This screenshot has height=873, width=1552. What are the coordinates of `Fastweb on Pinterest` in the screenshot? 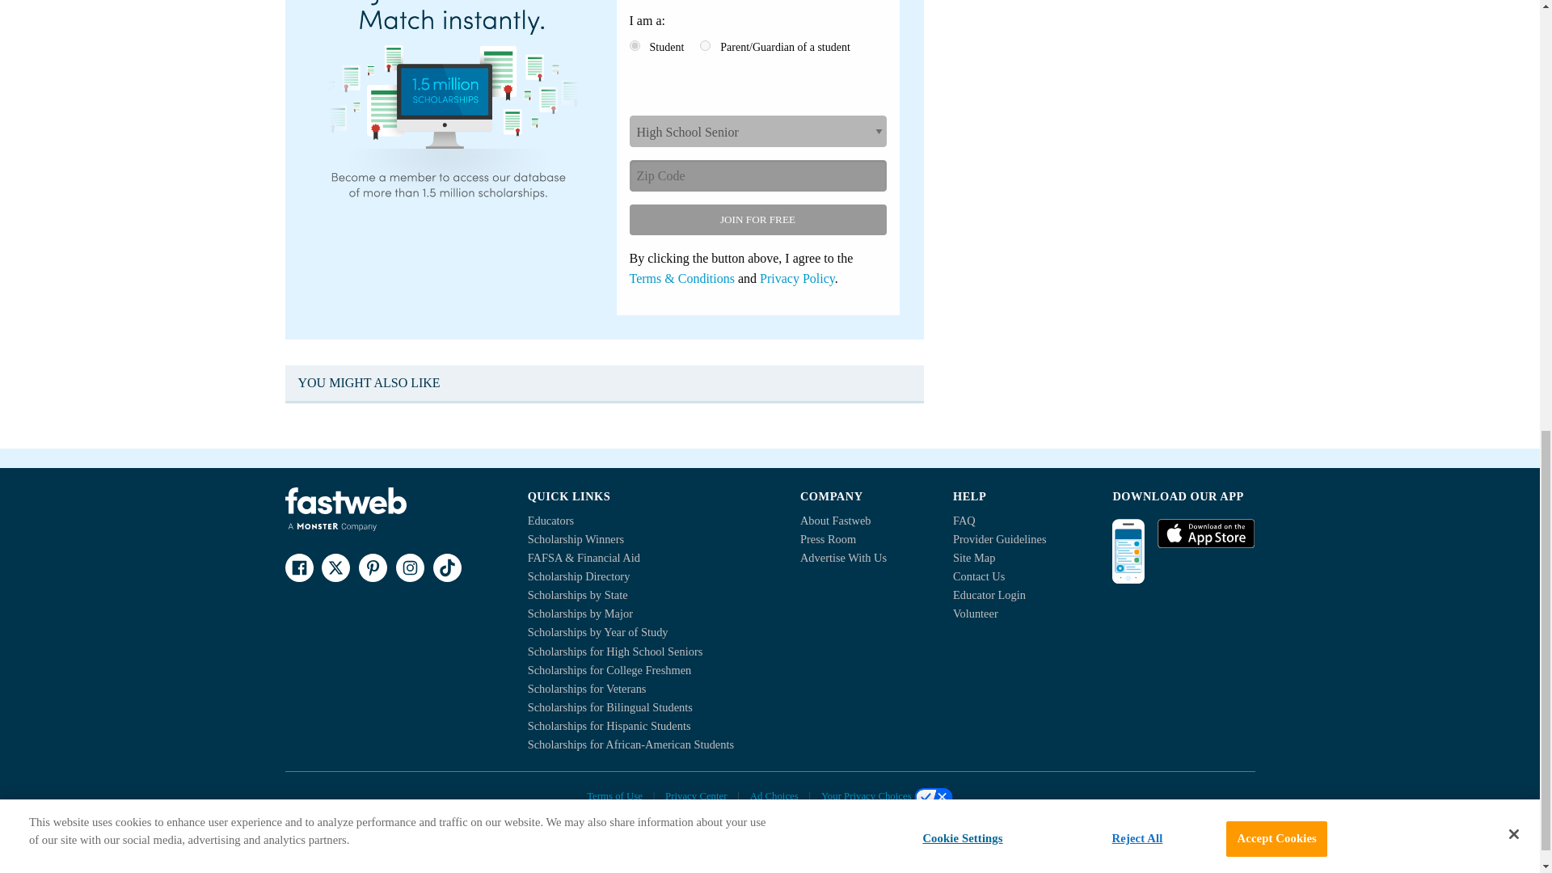 It's located at (372, 567).